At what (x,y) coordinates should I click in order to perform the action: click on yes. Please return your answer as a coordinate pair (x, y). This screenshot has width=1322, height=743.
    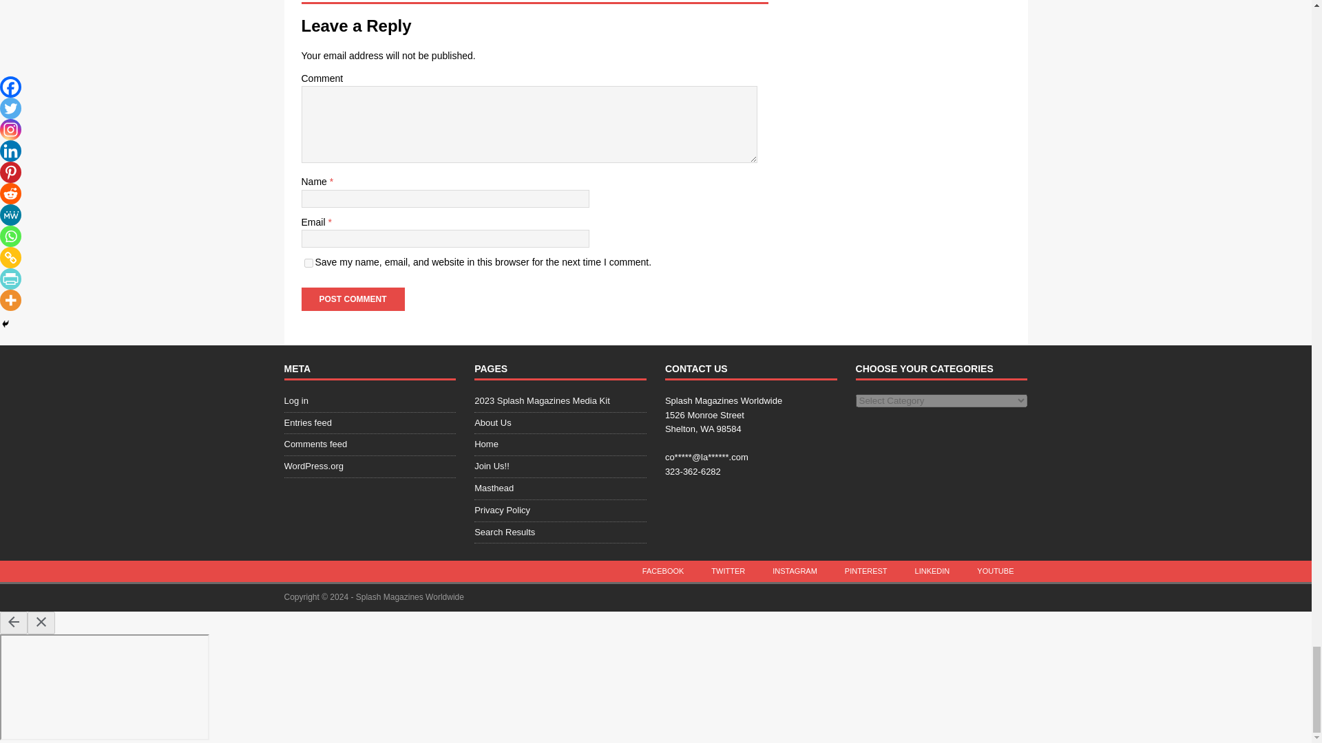
    Looking at the image, I should click on (308, 263).